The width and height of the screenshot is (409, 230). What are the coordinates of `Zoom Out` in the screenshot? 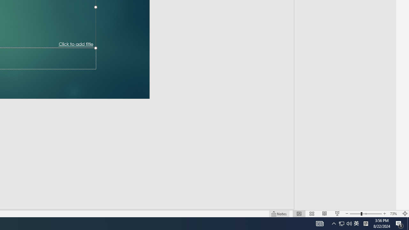 It's located at (341, 204).